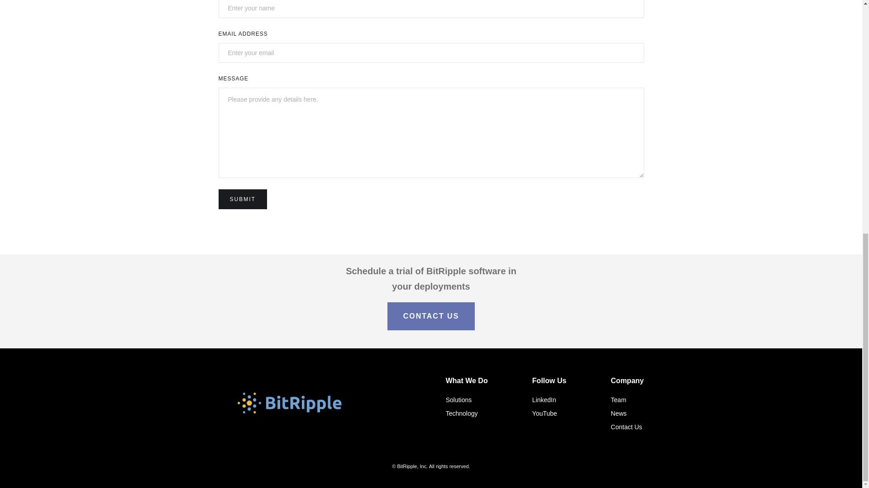 Image resolution: width=869 pixels, height=488 pixels. Describe the element at coordinates (431, 316) in the screenshot. I see `CONTACT US` at that location.